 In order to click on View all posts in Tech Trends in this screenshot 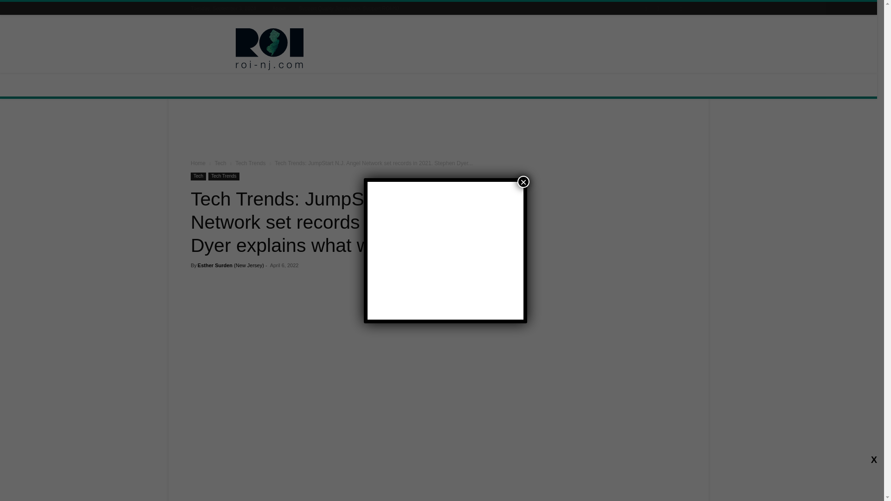, I will do `click(250, 163)`.